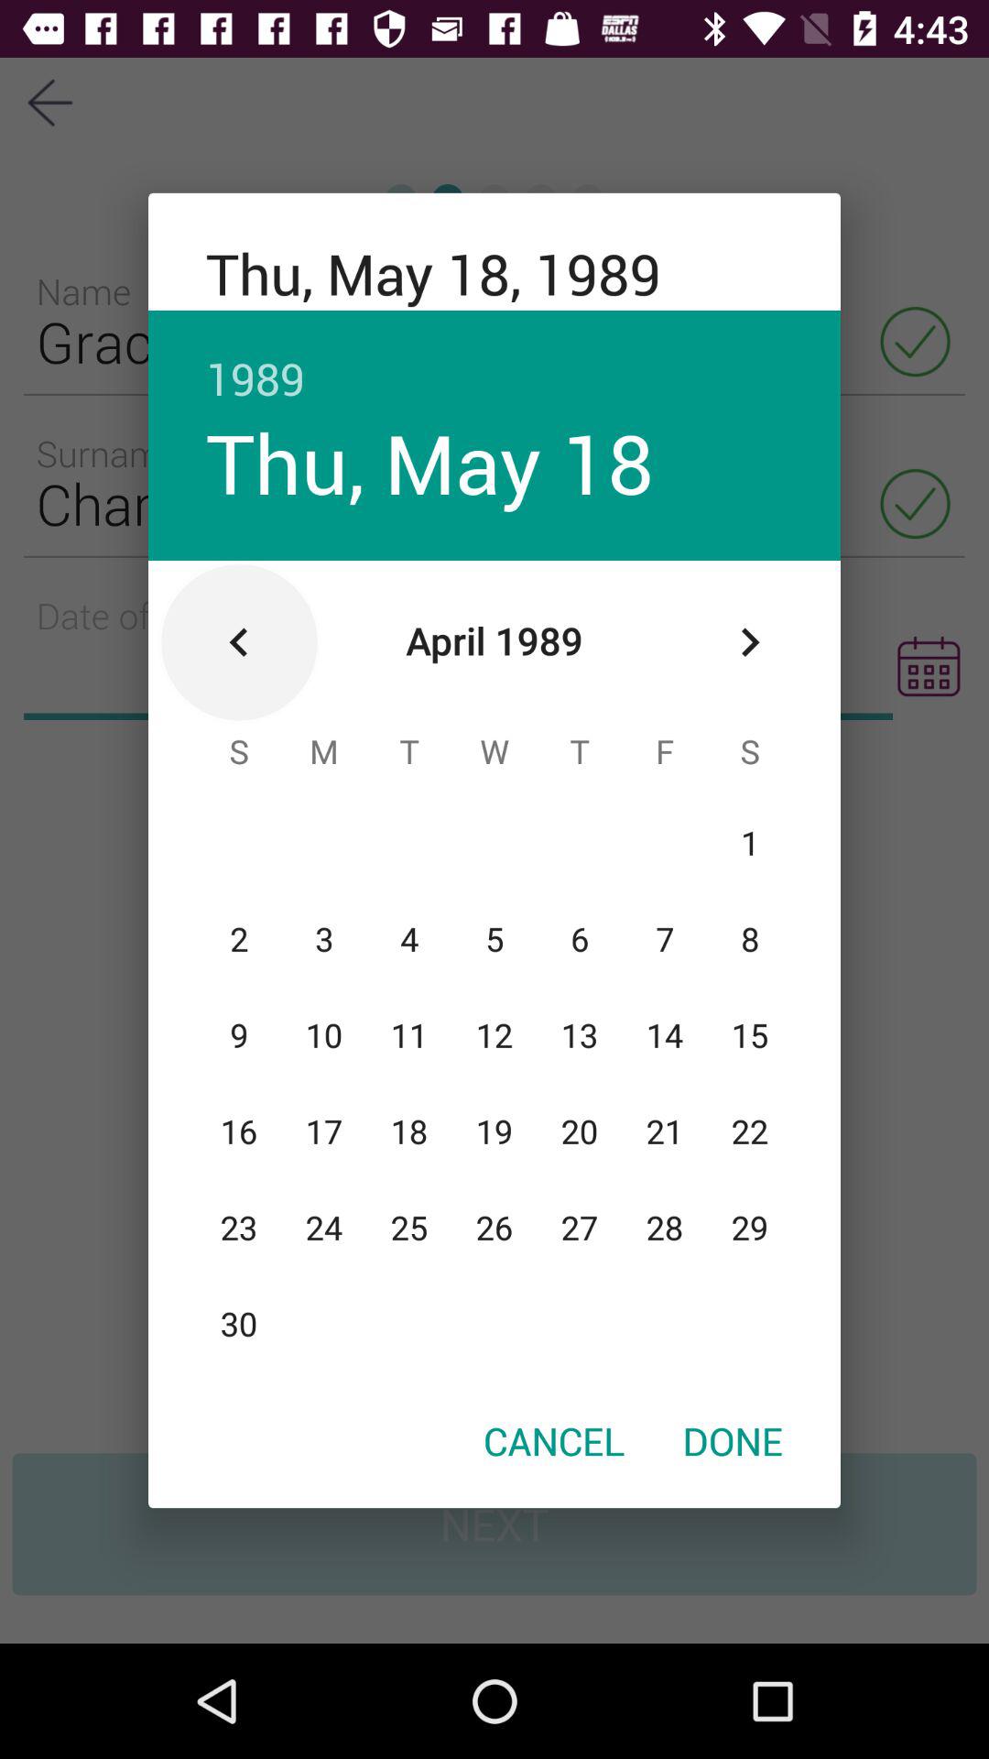 This screenshot has width=989, height=1759. What do you see at coordinates (749, 642) in the screenshot?
I see `turn off the item above the done` at bounding box center [749, 642].